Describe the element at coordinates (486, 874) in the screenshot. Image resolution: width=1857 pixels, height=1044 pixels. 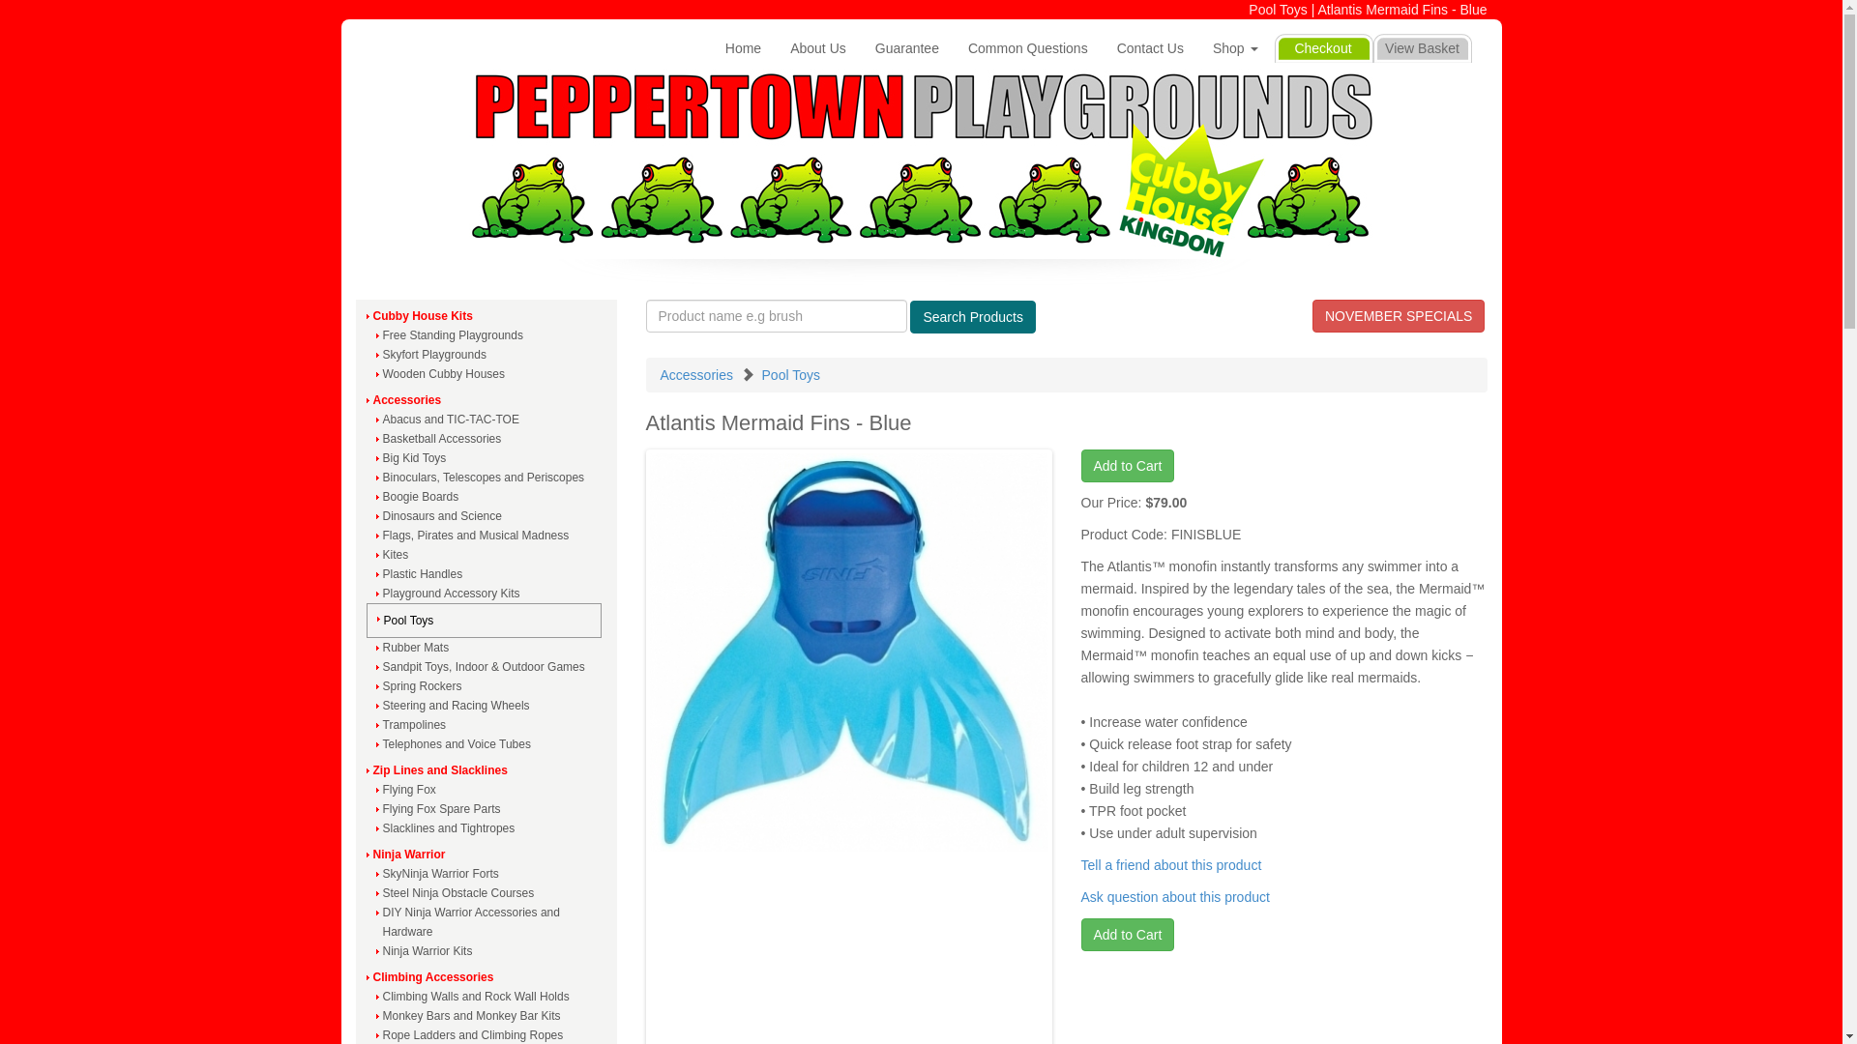
I see `SkyNinja Warrior Forts` at that location.